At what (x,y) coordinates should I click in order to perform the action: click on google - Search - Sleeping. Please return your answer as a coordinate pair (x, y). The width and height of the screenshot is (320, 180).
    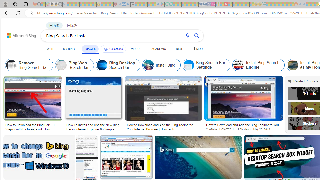
    Looking at the image, I should click on (158, 4).